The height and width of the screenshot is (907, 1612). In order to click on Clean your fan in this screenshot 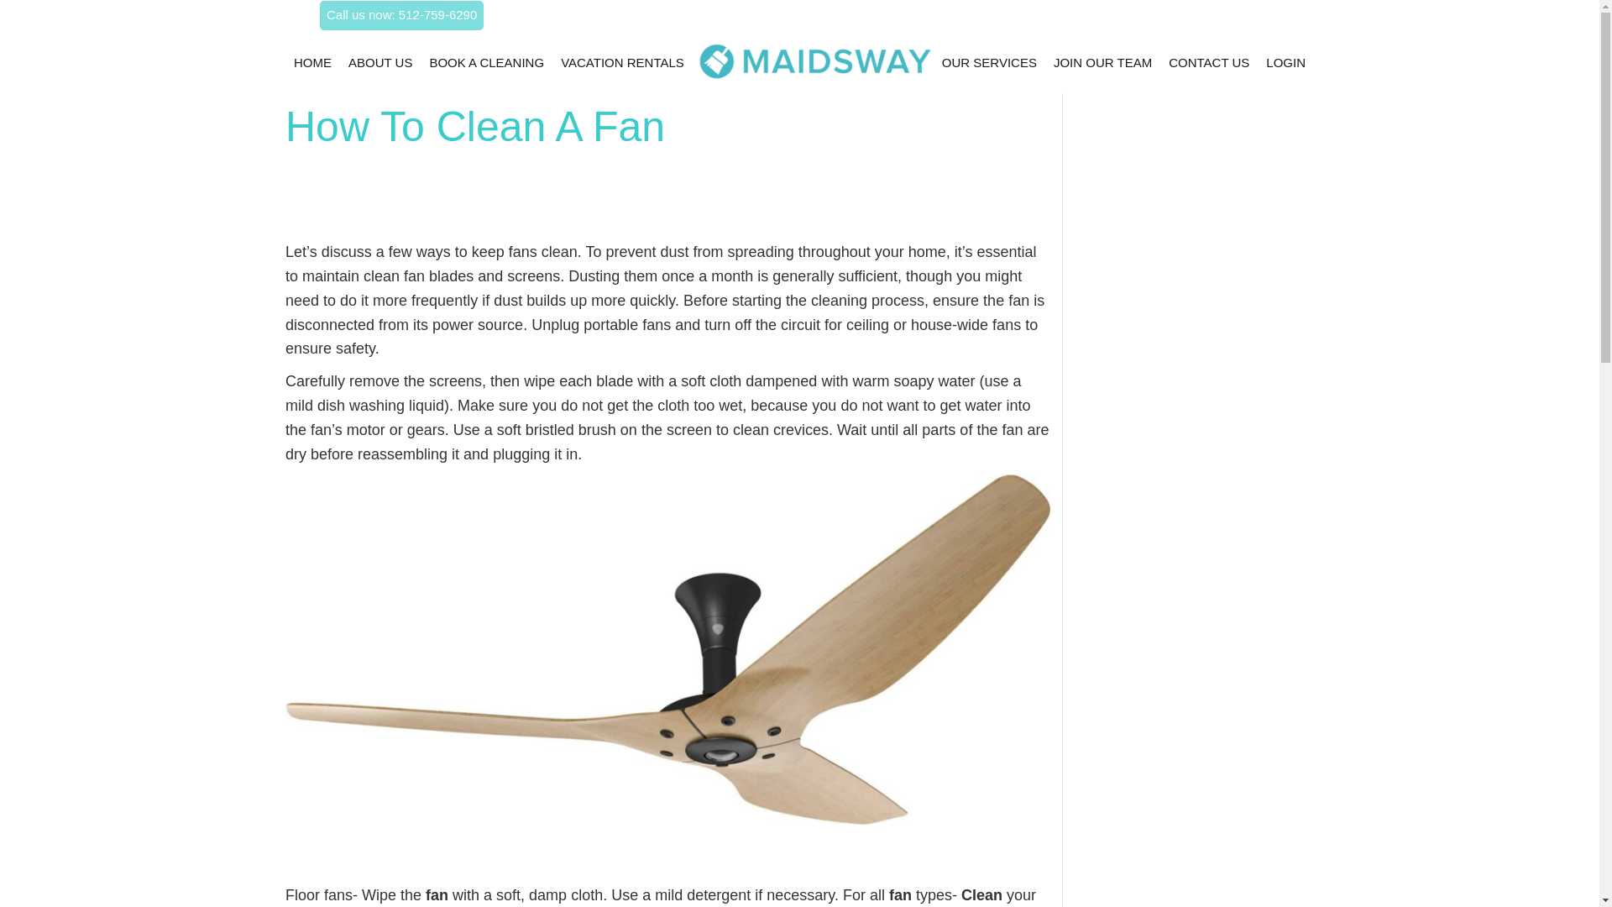, I will do `click(660, 897)`.